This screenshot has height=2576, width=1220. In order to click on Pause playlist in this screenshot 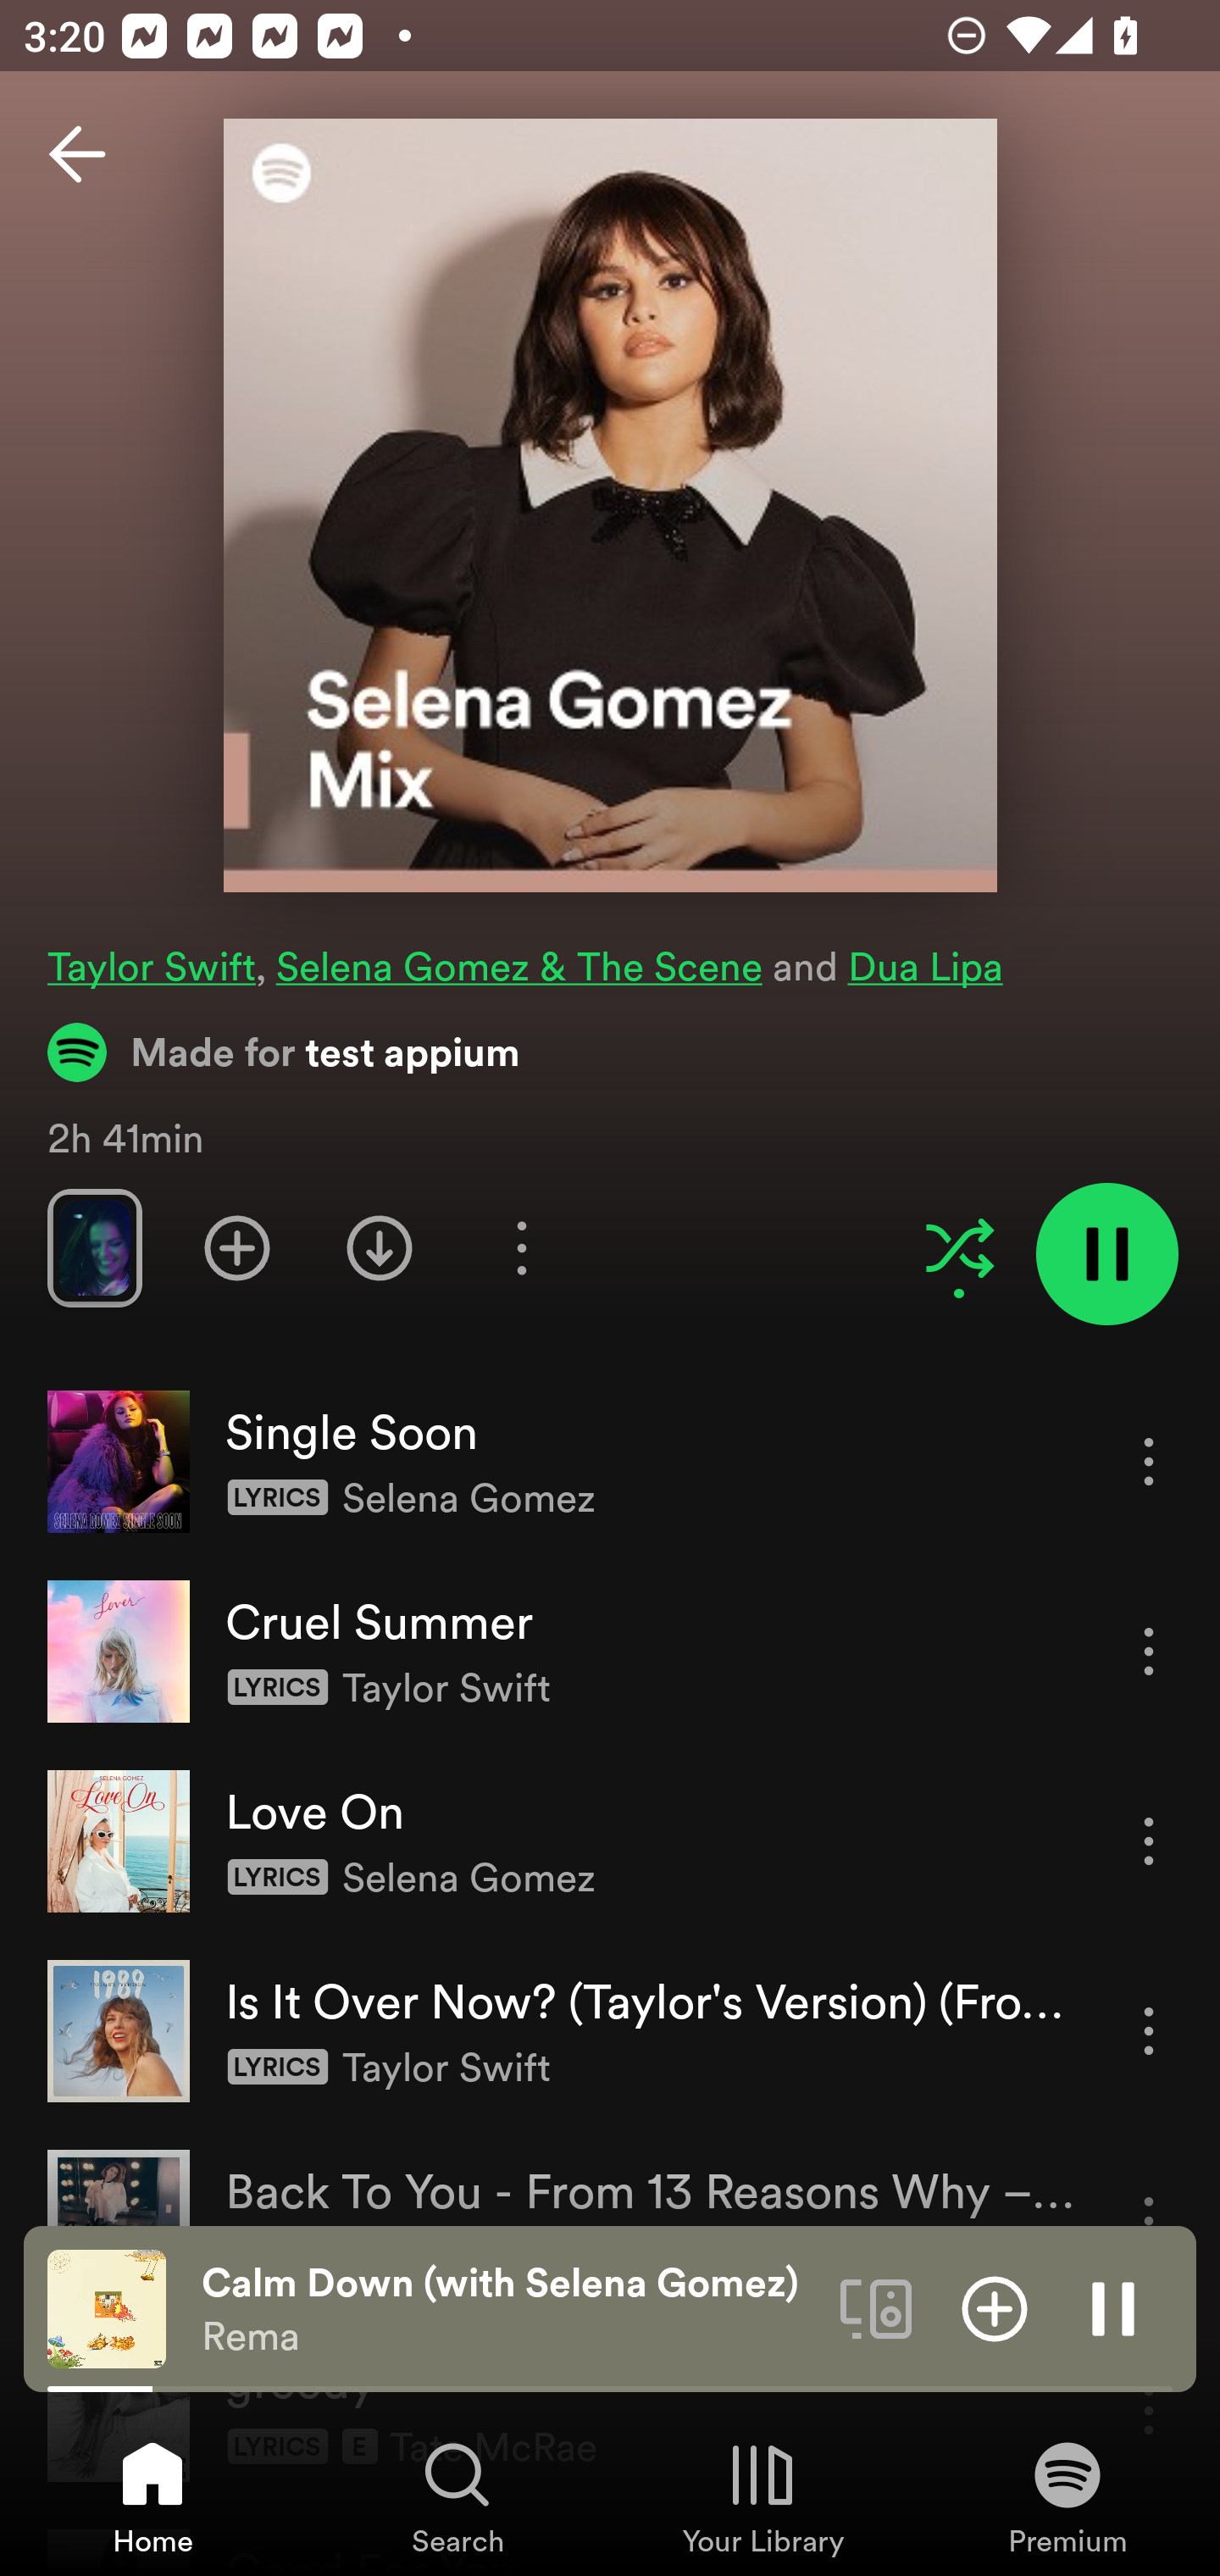, I will do `click(1106, 1254)`.